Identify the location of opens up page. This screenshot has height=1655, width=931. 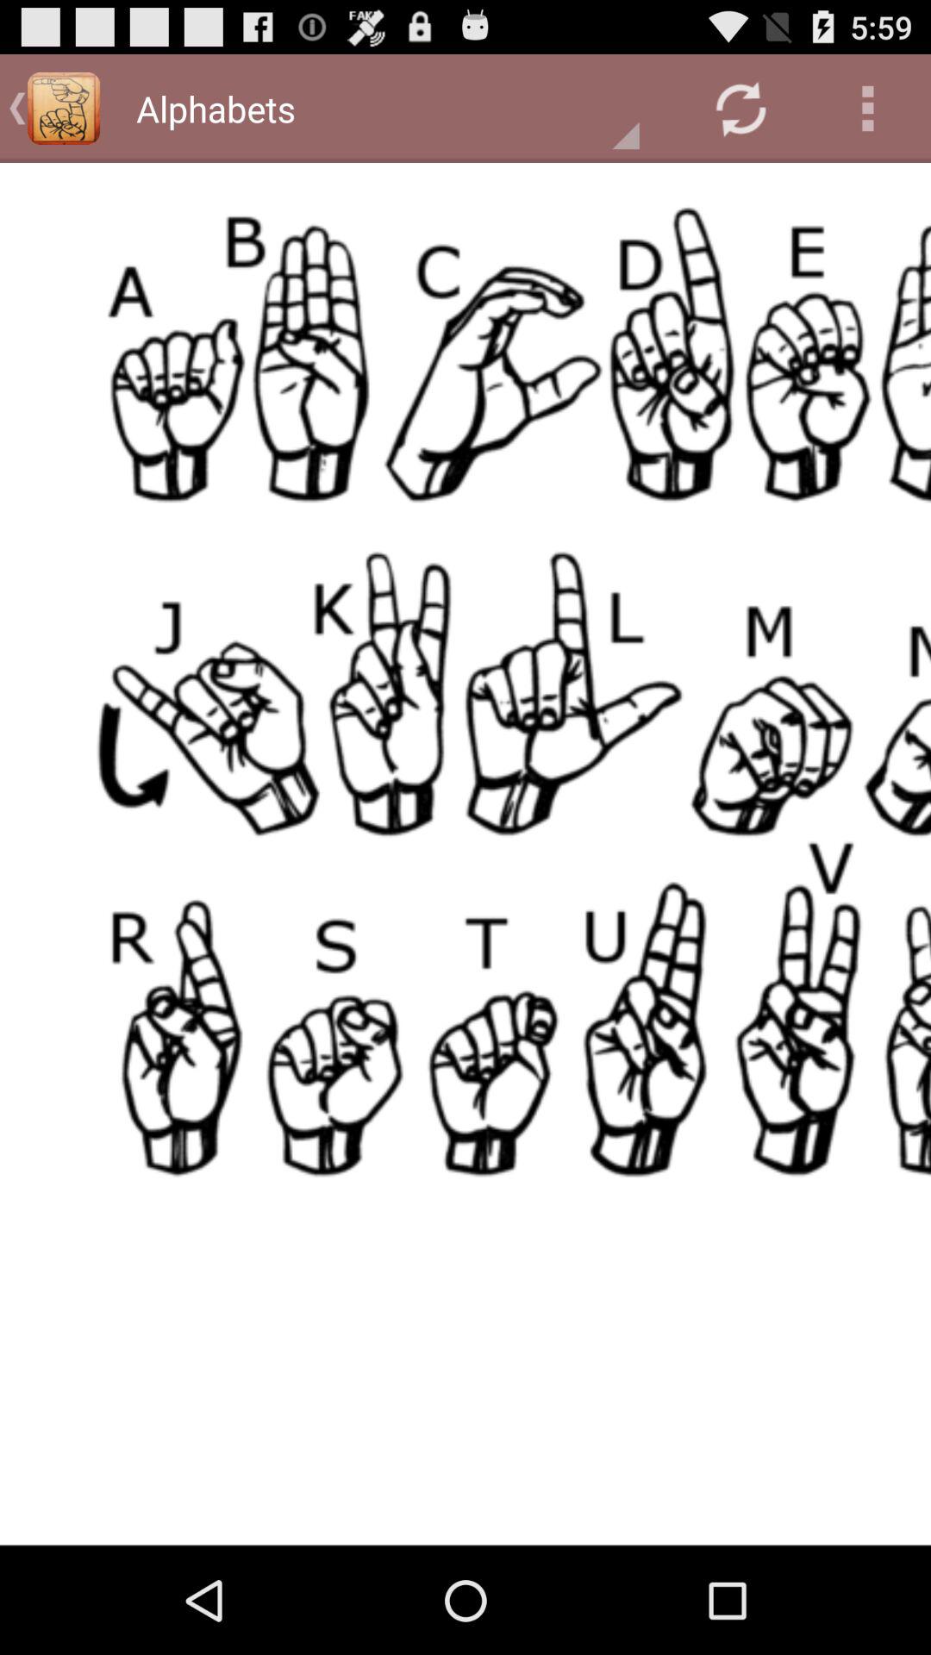
(465, 853).